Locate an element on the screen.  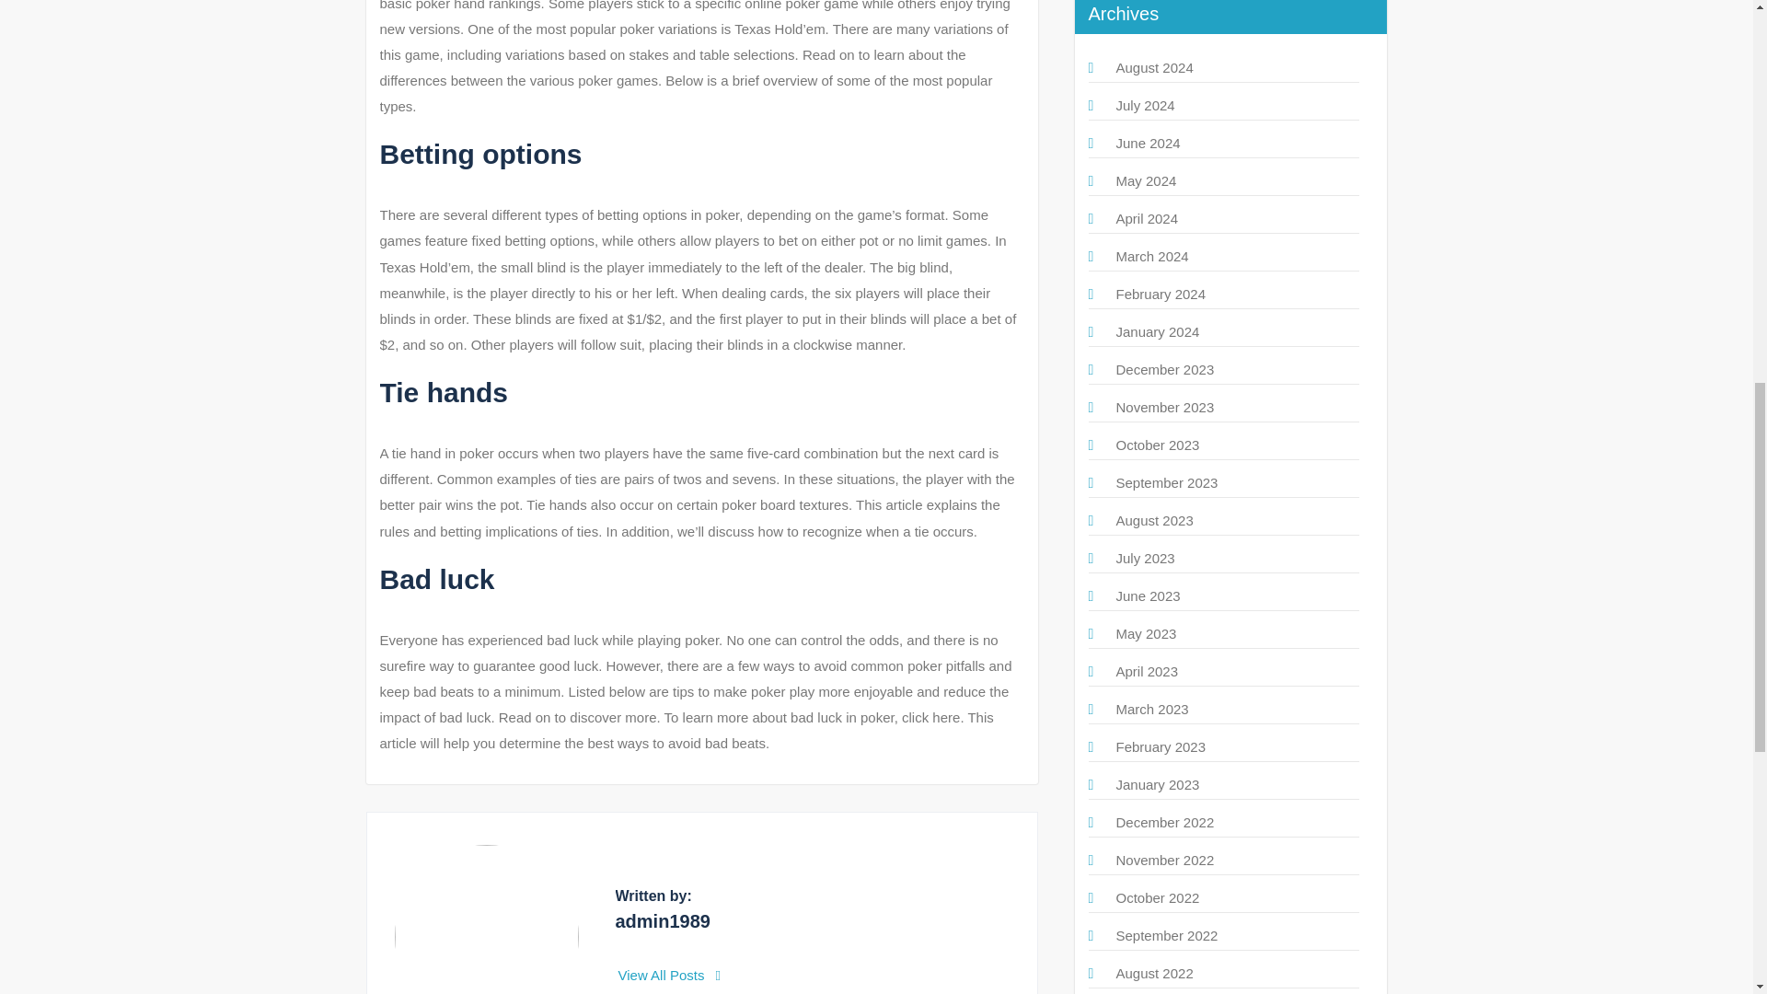
April 2023 is located at coordinates (1147, 671).